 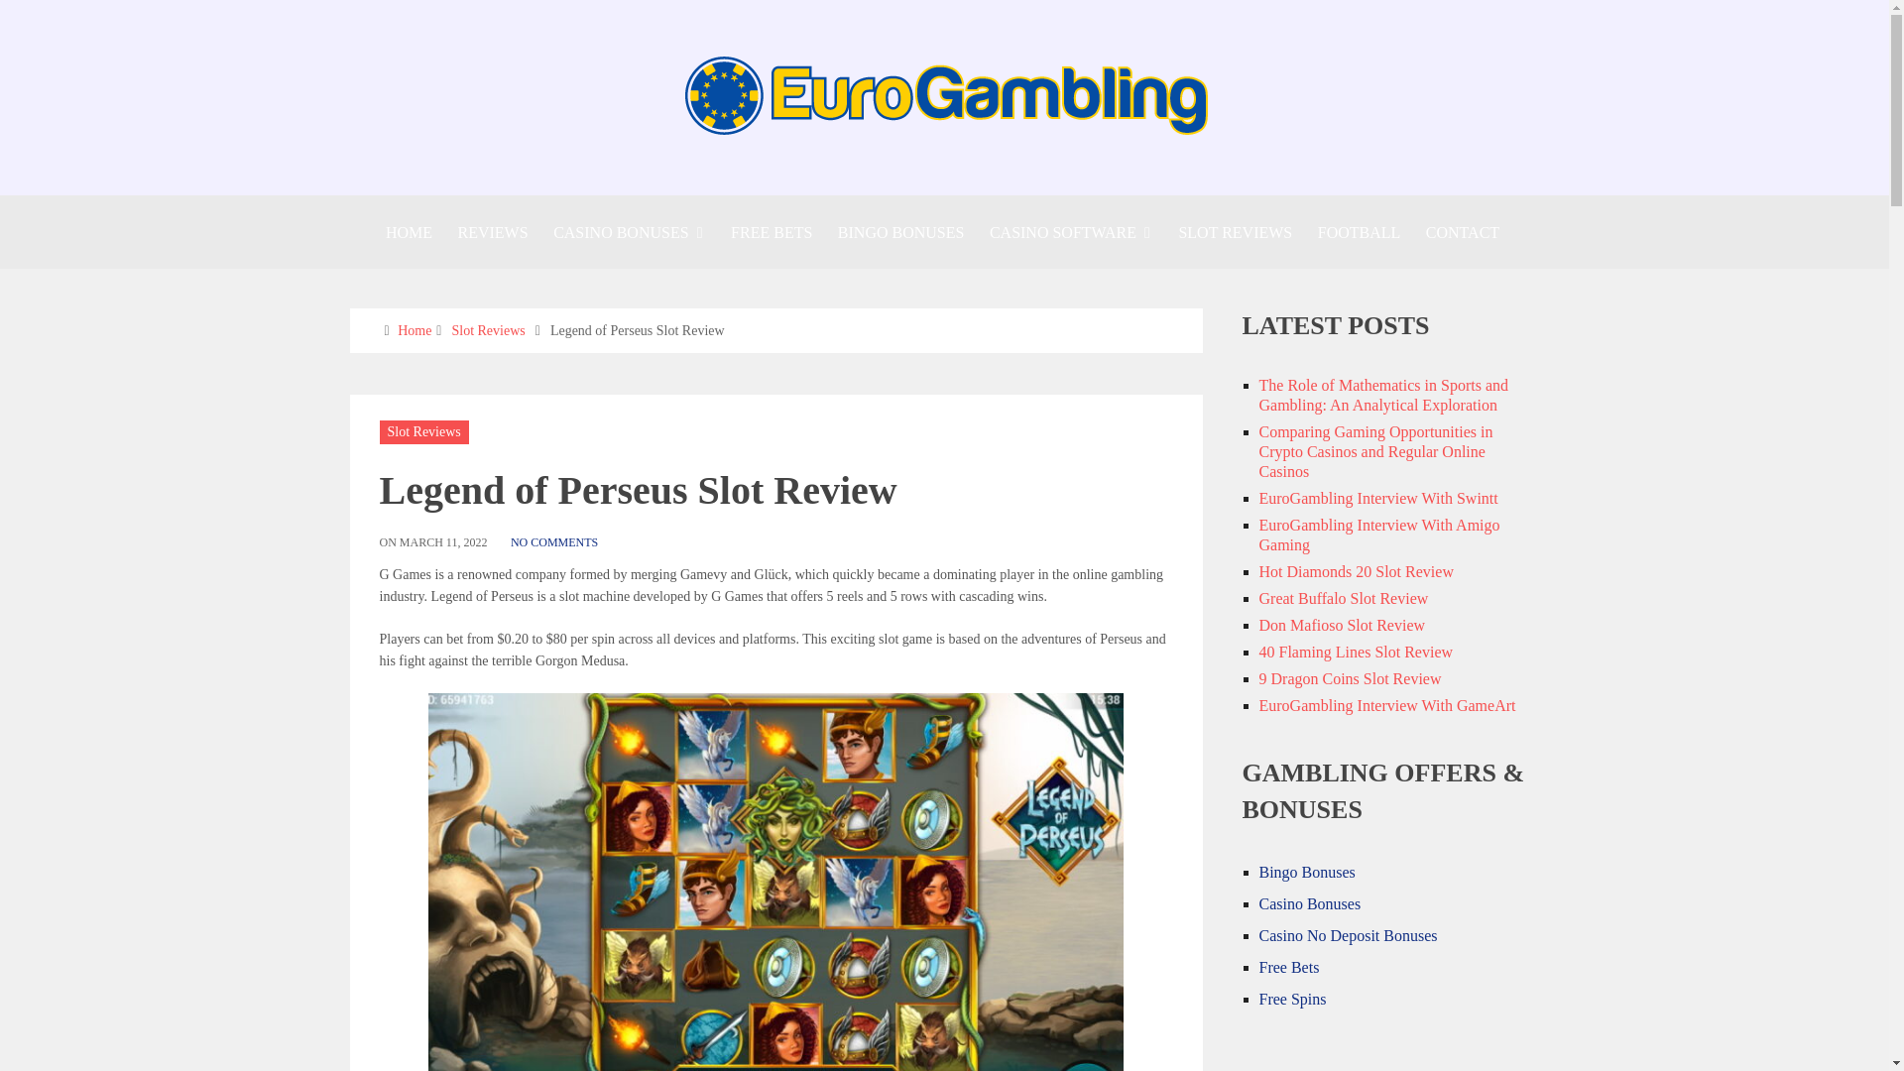 I want to click on EuroGambling Interview With GameArt, so click(x=1386, y=706).